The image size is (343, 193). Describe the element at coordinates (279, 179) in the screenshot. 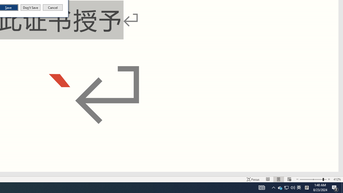

I see `Focus ` at that location.